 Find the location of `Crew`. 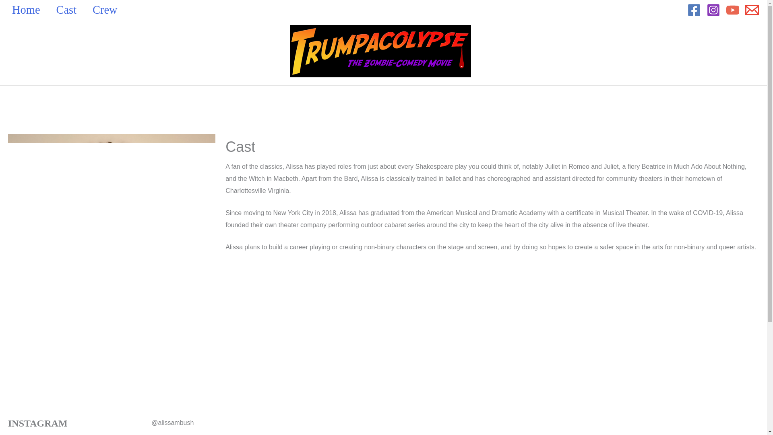

Crew is located at coordinates (109, 10).